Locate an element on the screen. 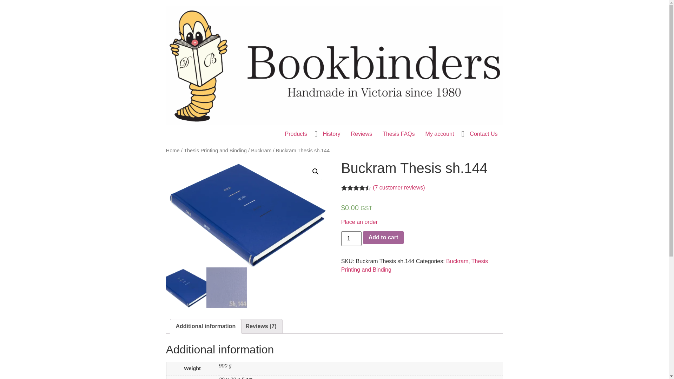 The image size is (674, 379). (7 customer reviews) is located at coordinates (399, 187).